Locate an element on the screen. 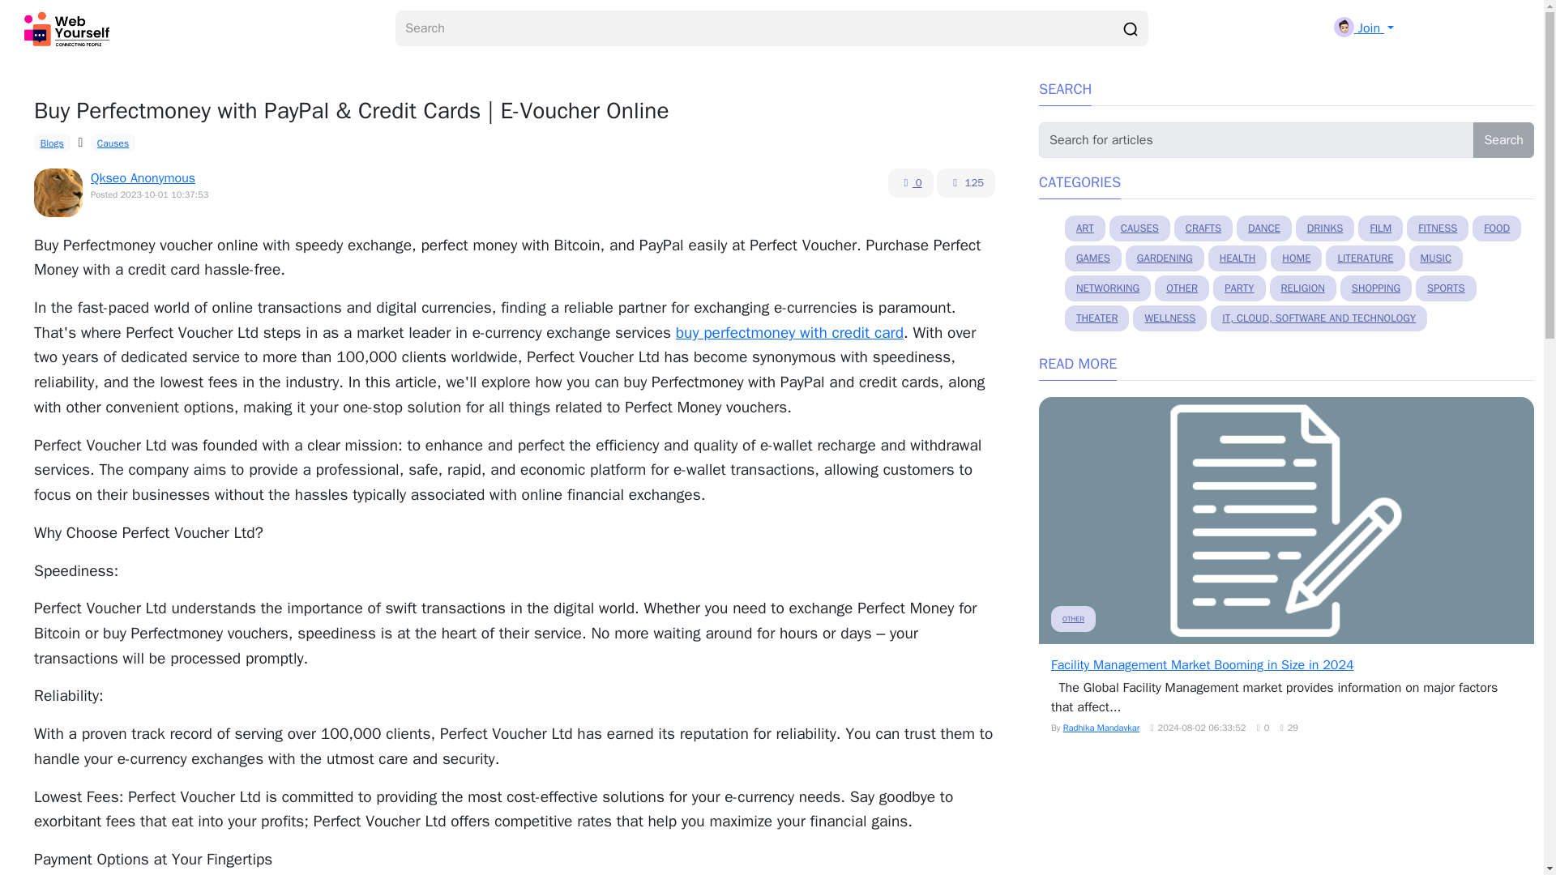 The image size is (1556, 875). buy perfectmoney with credit card is located at coordinates (789, 332).